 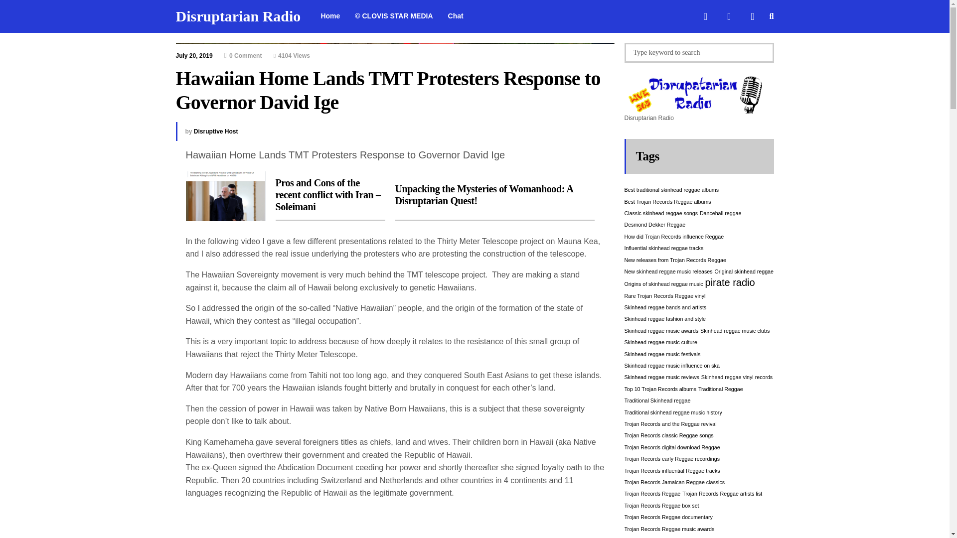 I want to click on Disruptarian Radio, so click(x=237, y=16).